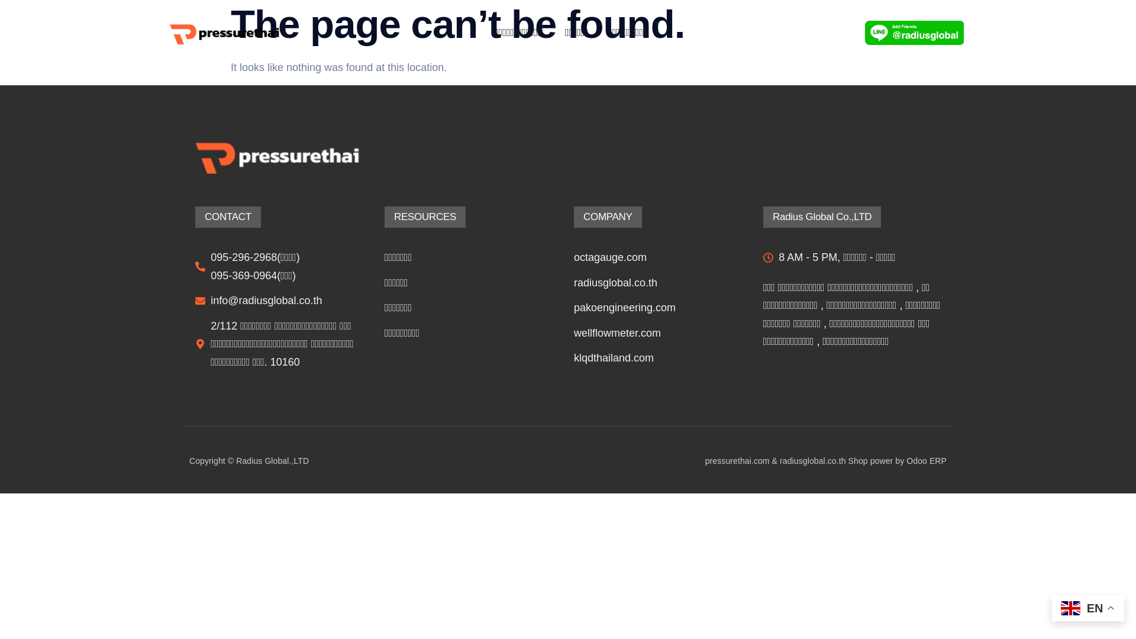 This screenshot has height=639, width=1136. I want to click on wellflowmeter.com, so click(656, 333).